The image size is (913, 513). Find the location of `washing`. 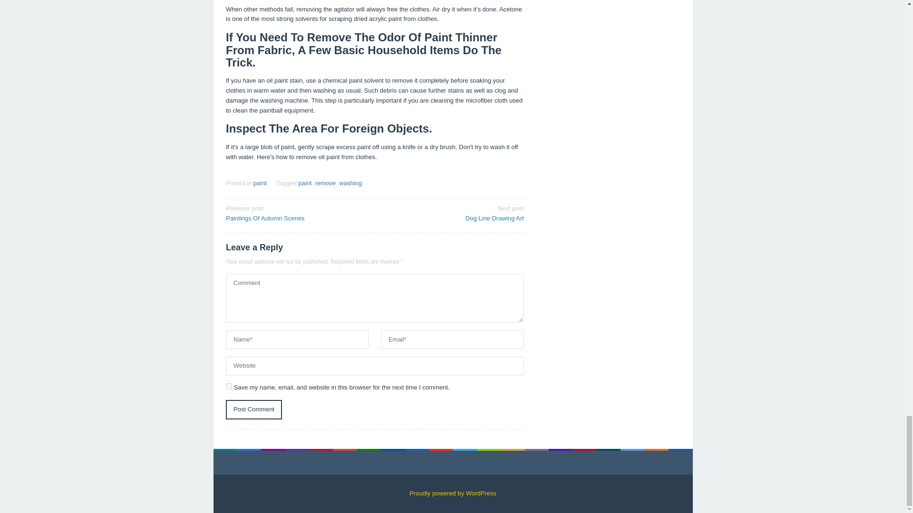

washing is located at coordinates (452, 212).